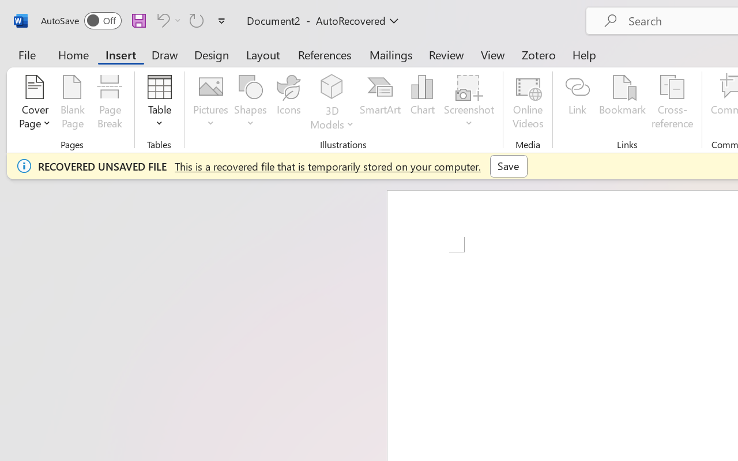 Image resolution: width=738 pixels, height=461 pixels. I want to click on 3D Models, so click(332, 88).